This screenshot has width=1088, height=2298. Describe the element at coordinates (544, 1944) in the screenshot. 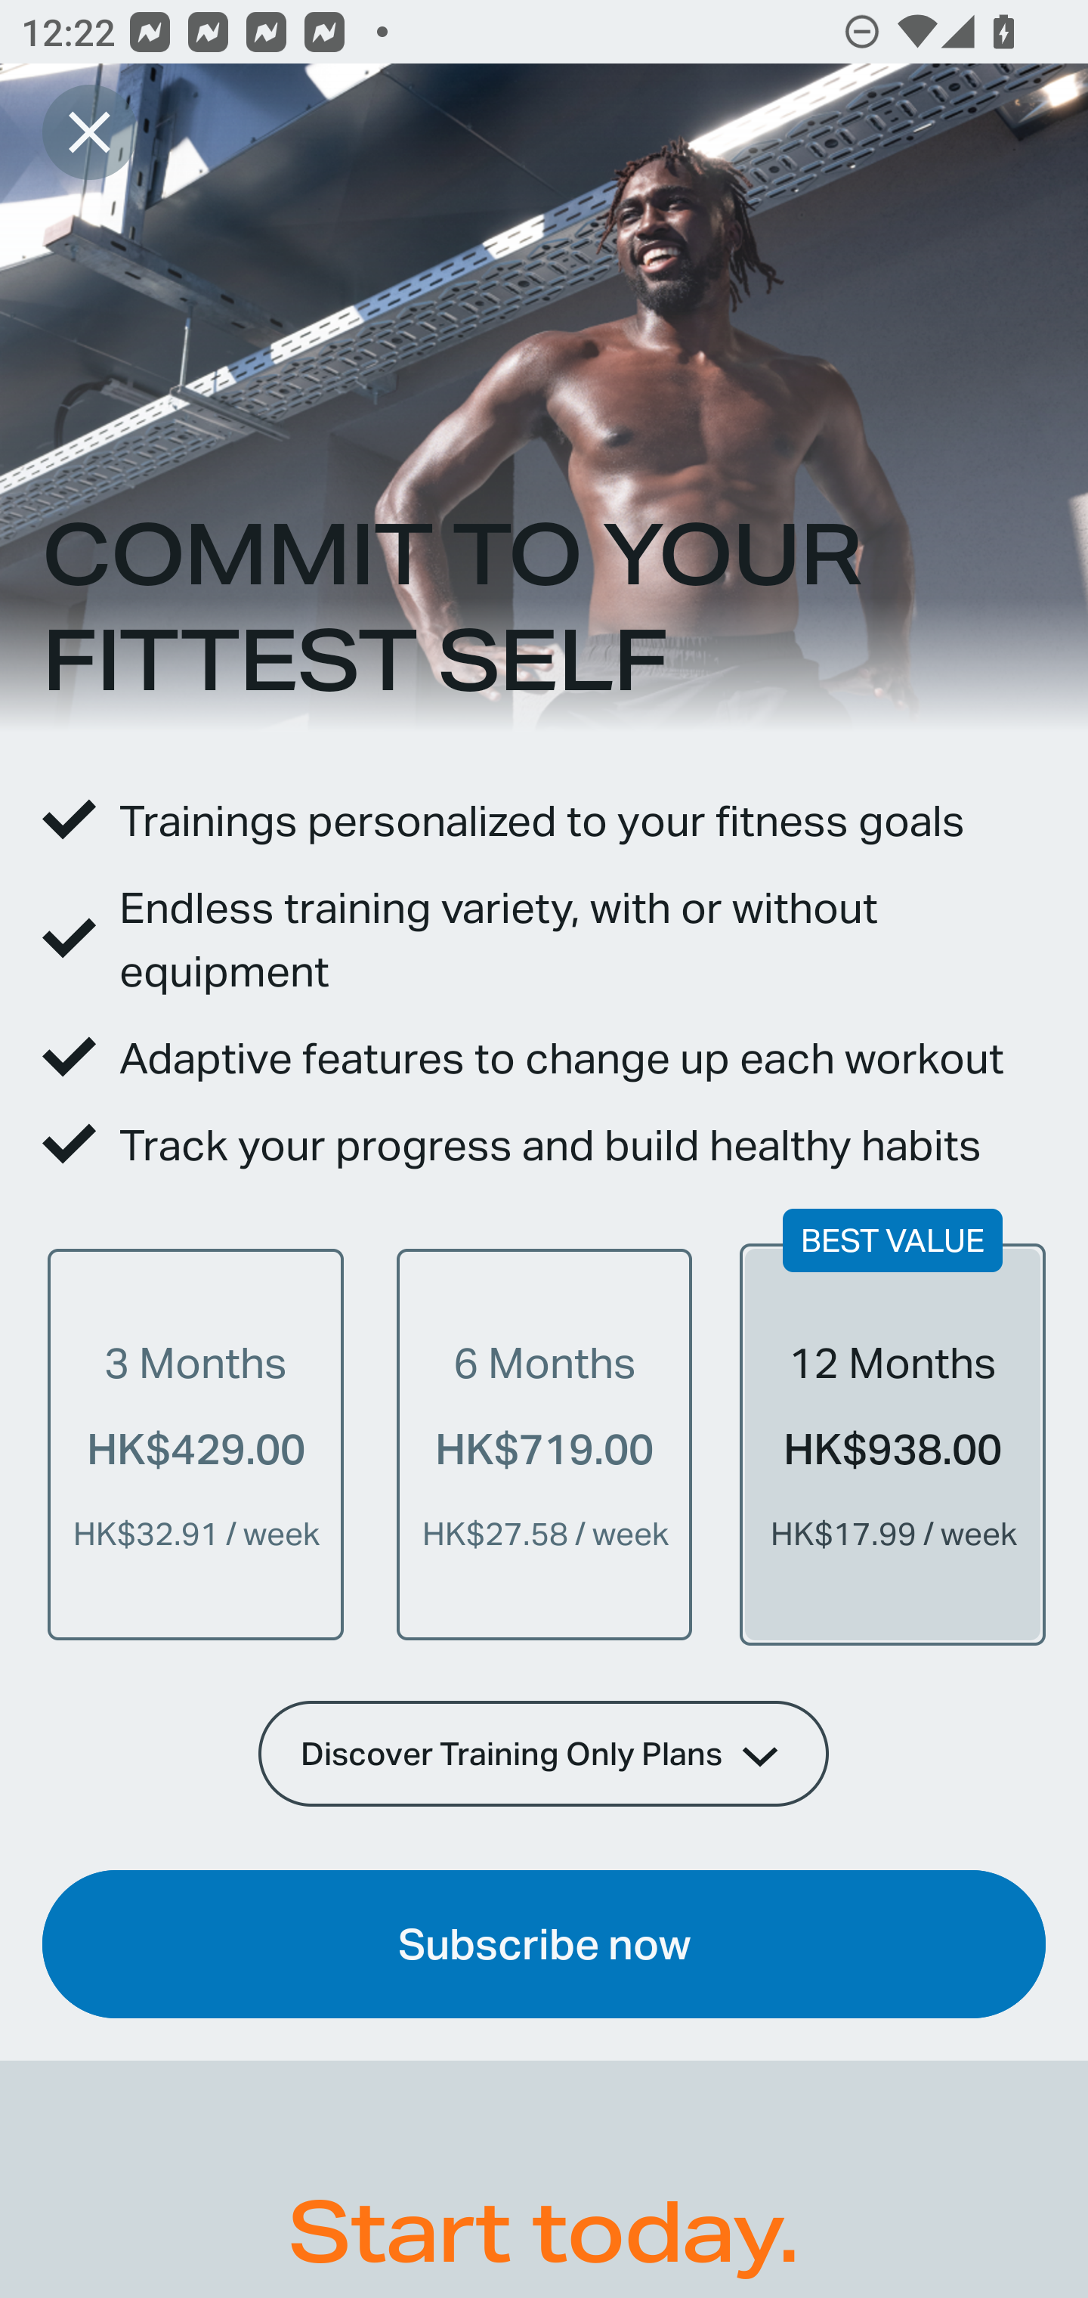

I see `Subscribe now` at that location.